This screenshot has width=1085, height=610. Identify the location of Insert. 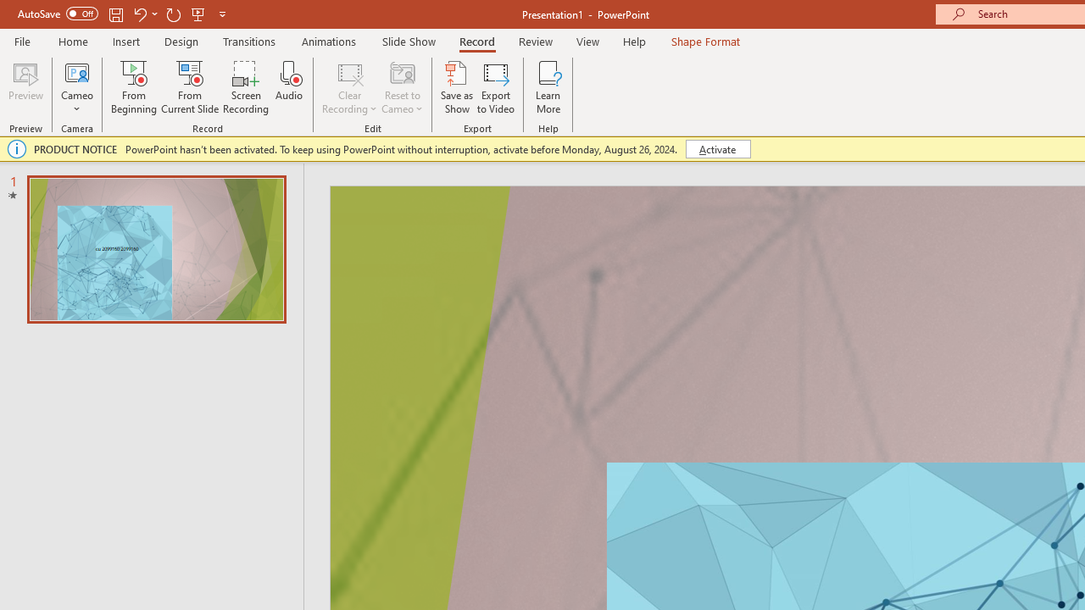
(127, 41).